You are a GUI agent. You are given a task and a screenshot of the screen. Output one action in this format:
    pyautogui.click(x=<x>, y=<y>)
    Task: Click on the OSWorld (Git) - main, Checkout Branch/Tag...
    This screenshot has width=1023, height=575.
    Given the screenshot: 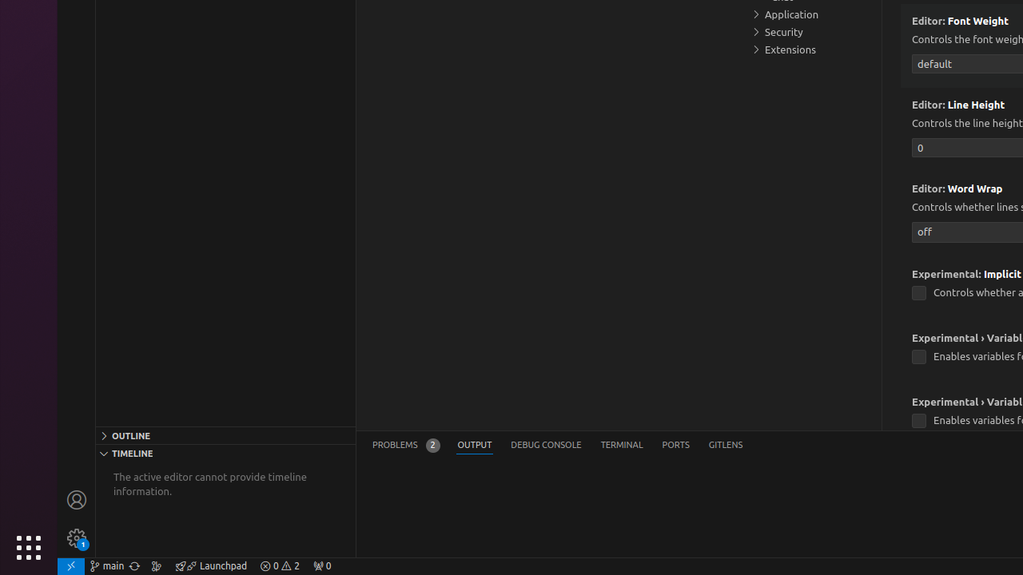 What is the action you would take?
    pyautogui.click(x=107, y=566)
    